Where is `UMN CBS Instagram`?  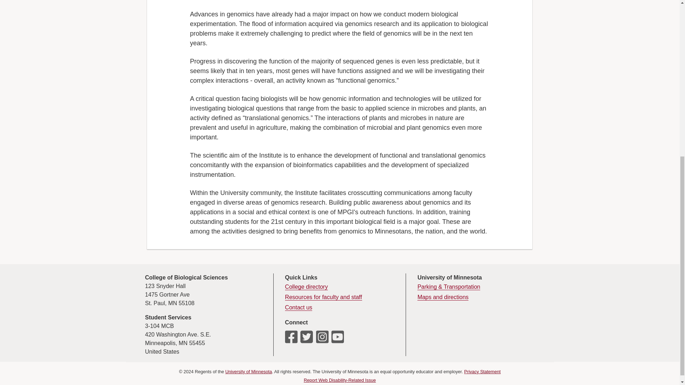 UMN CBS Instagram is located at coordinates (322, 339).